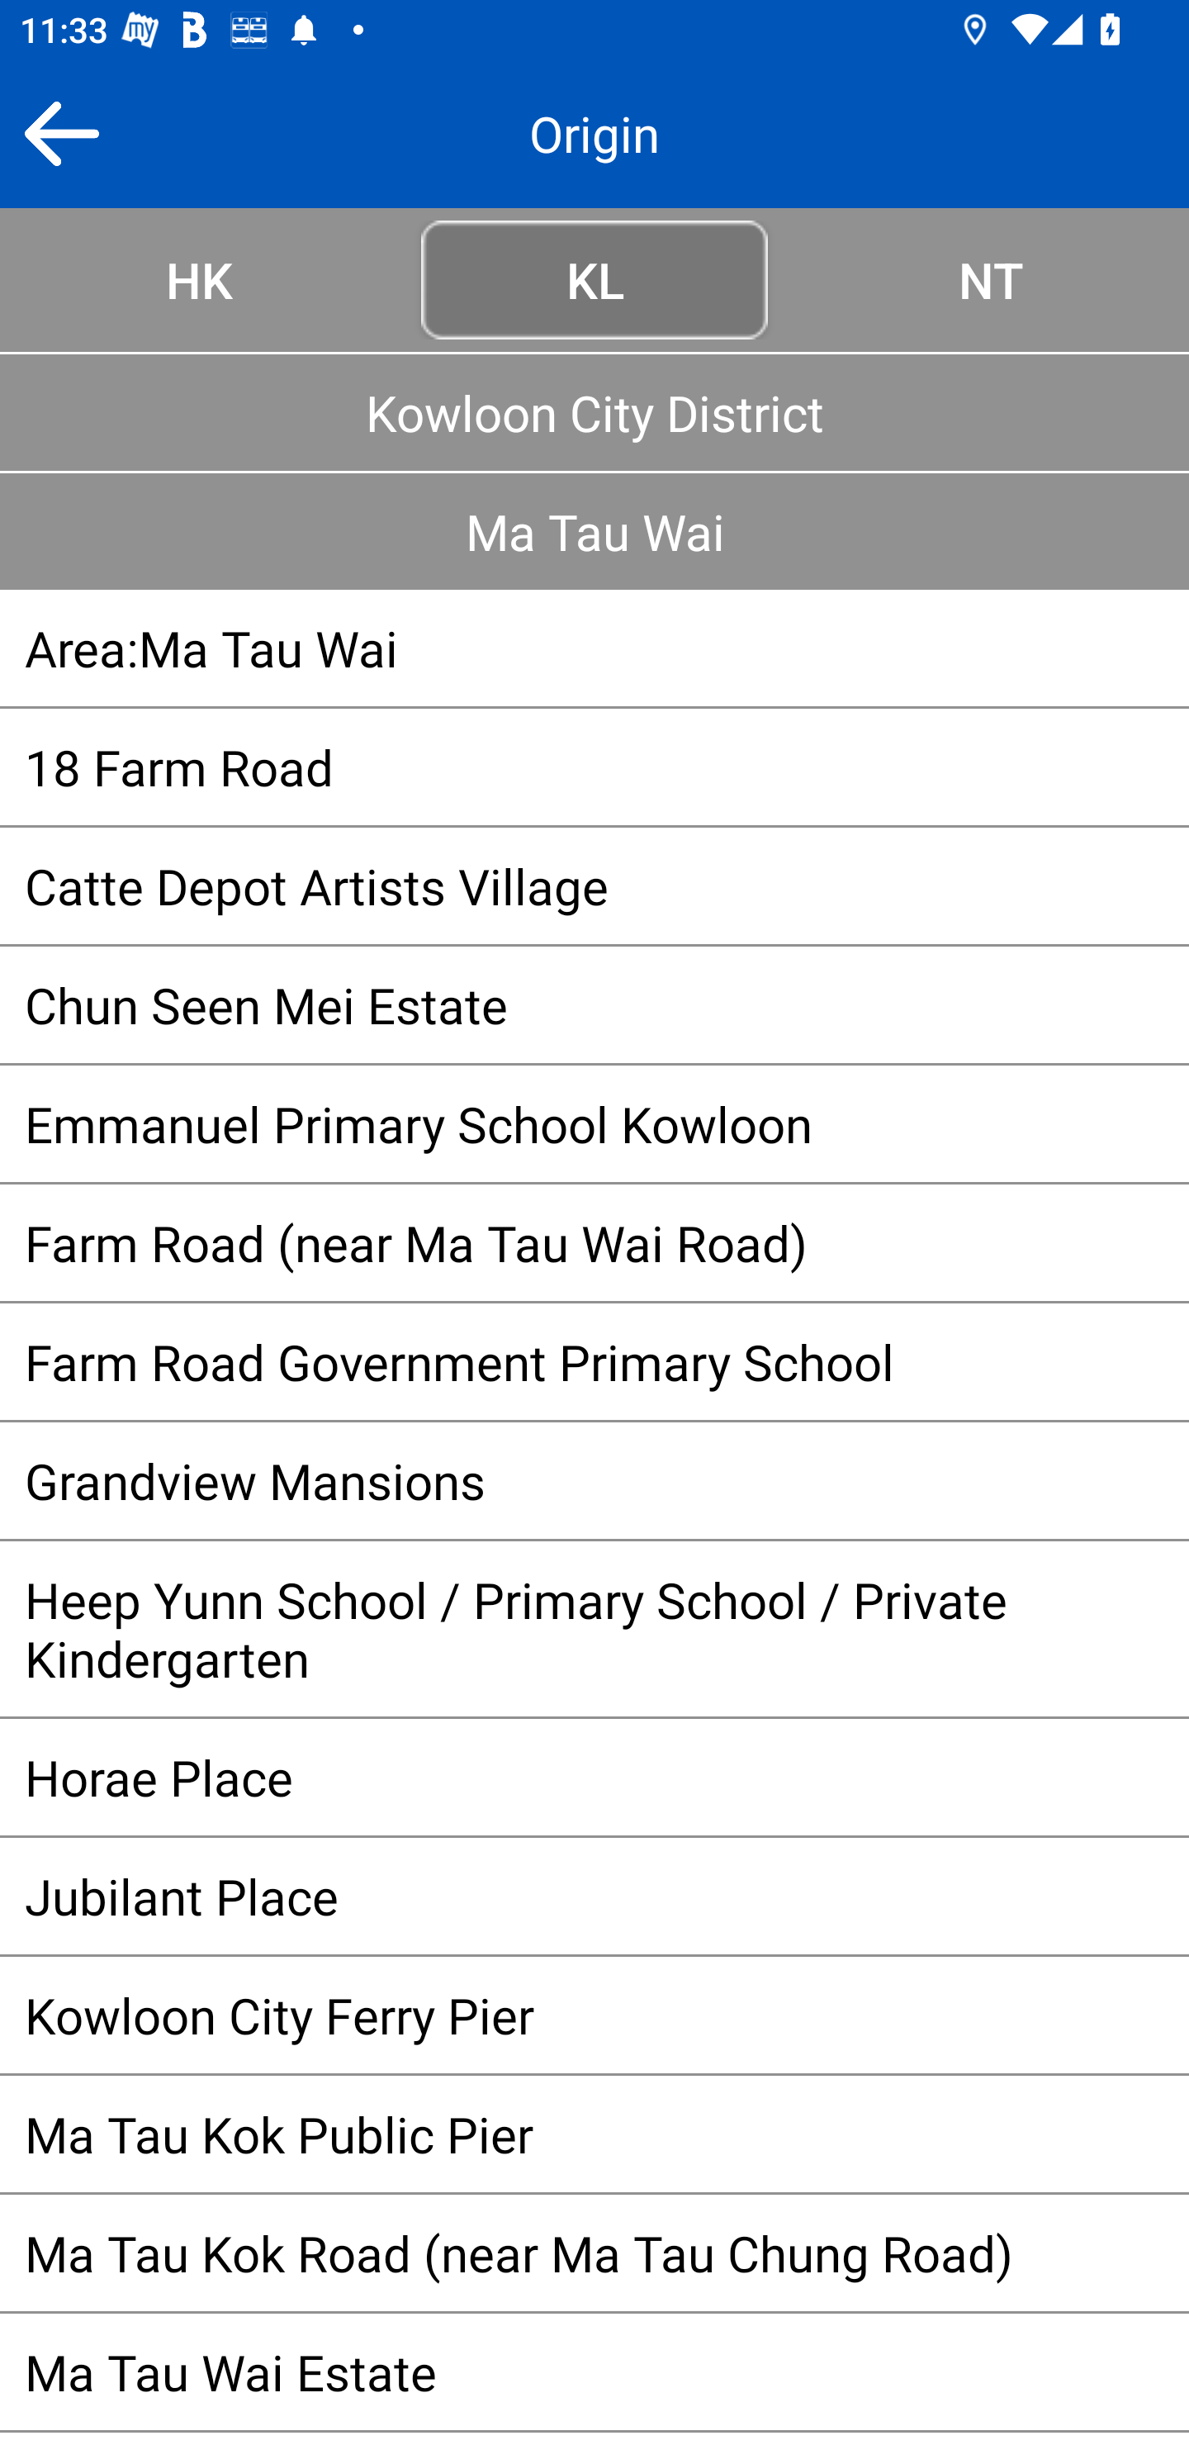 The width and height of the screenshot is (1189, 2445). What do you see at coordinates (594, 1480) in the screenshot?
I see `Grandview Mansions` at bounding box center [594, 1480].